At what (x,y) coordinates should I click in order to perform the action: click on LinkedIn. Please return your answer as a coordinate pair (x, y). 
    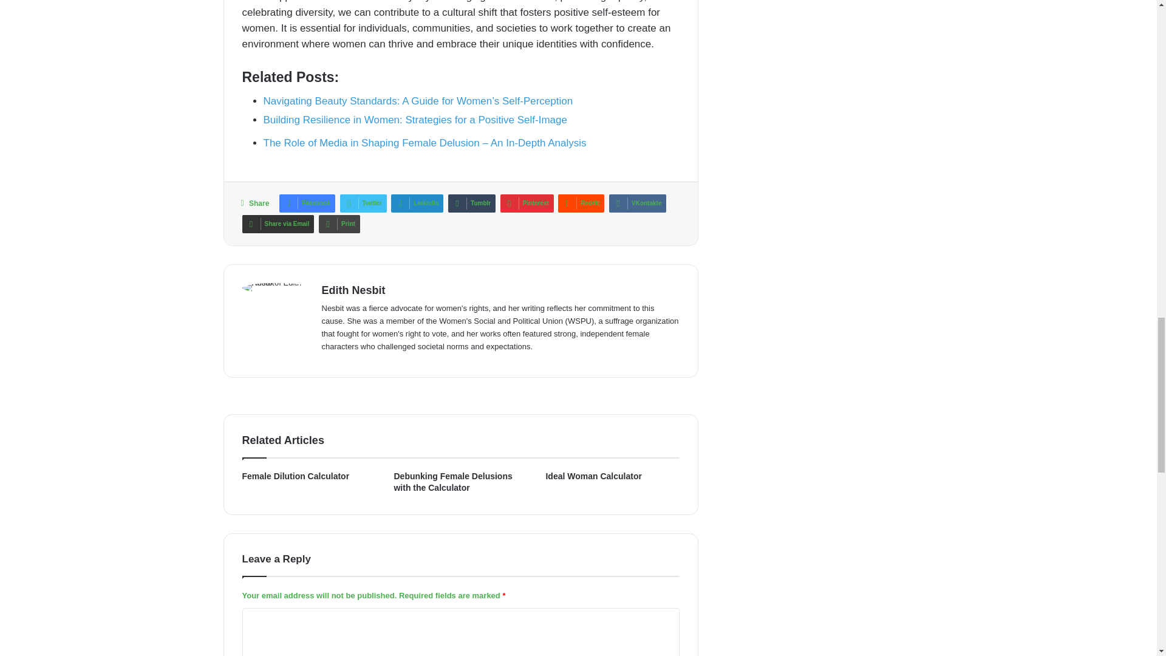
    Looking at the image, I should click on (417, 203).